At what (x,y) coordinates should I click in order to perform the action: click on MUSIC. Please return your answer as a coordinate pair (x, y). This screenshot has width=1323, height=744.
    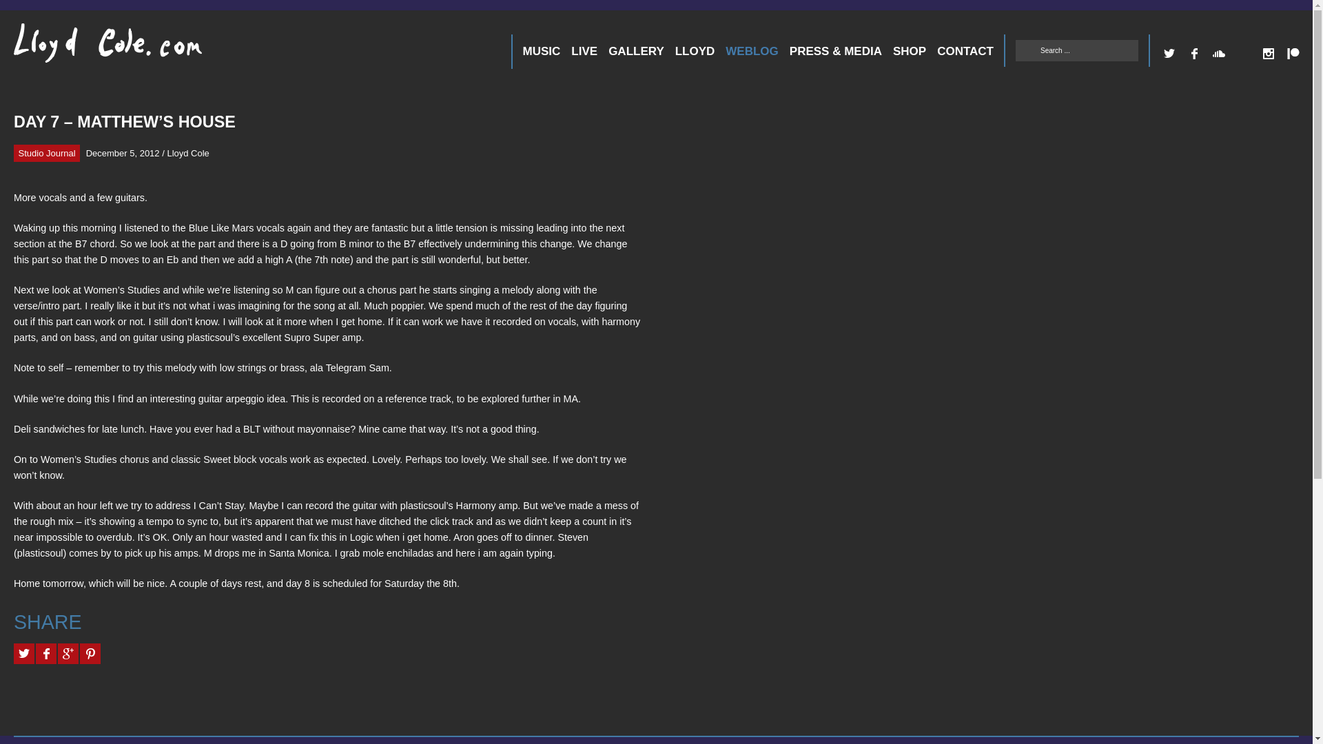
    Looking at the image, I should click on (542, 51).